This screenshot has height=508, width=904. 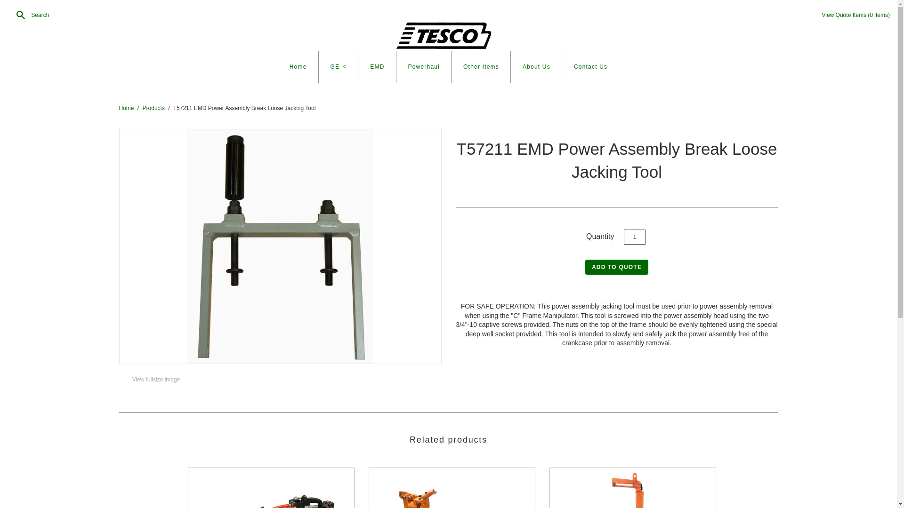 I want to click on Search, so click(x=30, y=15).